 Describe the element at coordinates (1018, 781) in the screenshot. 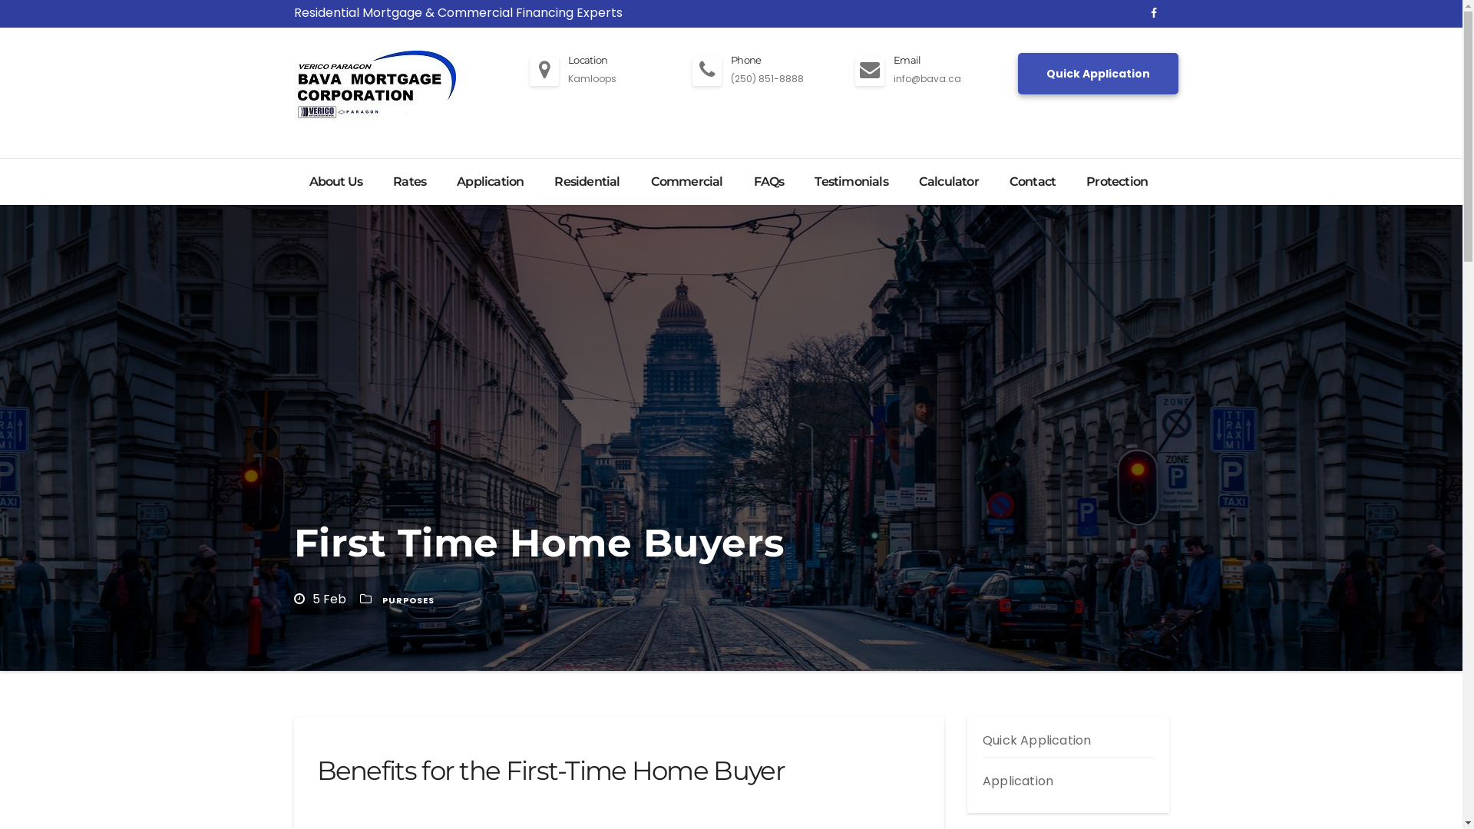

I see `Application` at that location.